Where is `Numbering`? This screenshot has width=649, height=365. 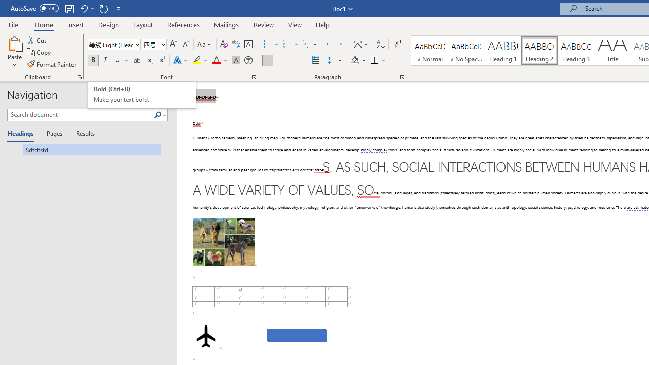 Numbering is located at coordinates (291, 45).